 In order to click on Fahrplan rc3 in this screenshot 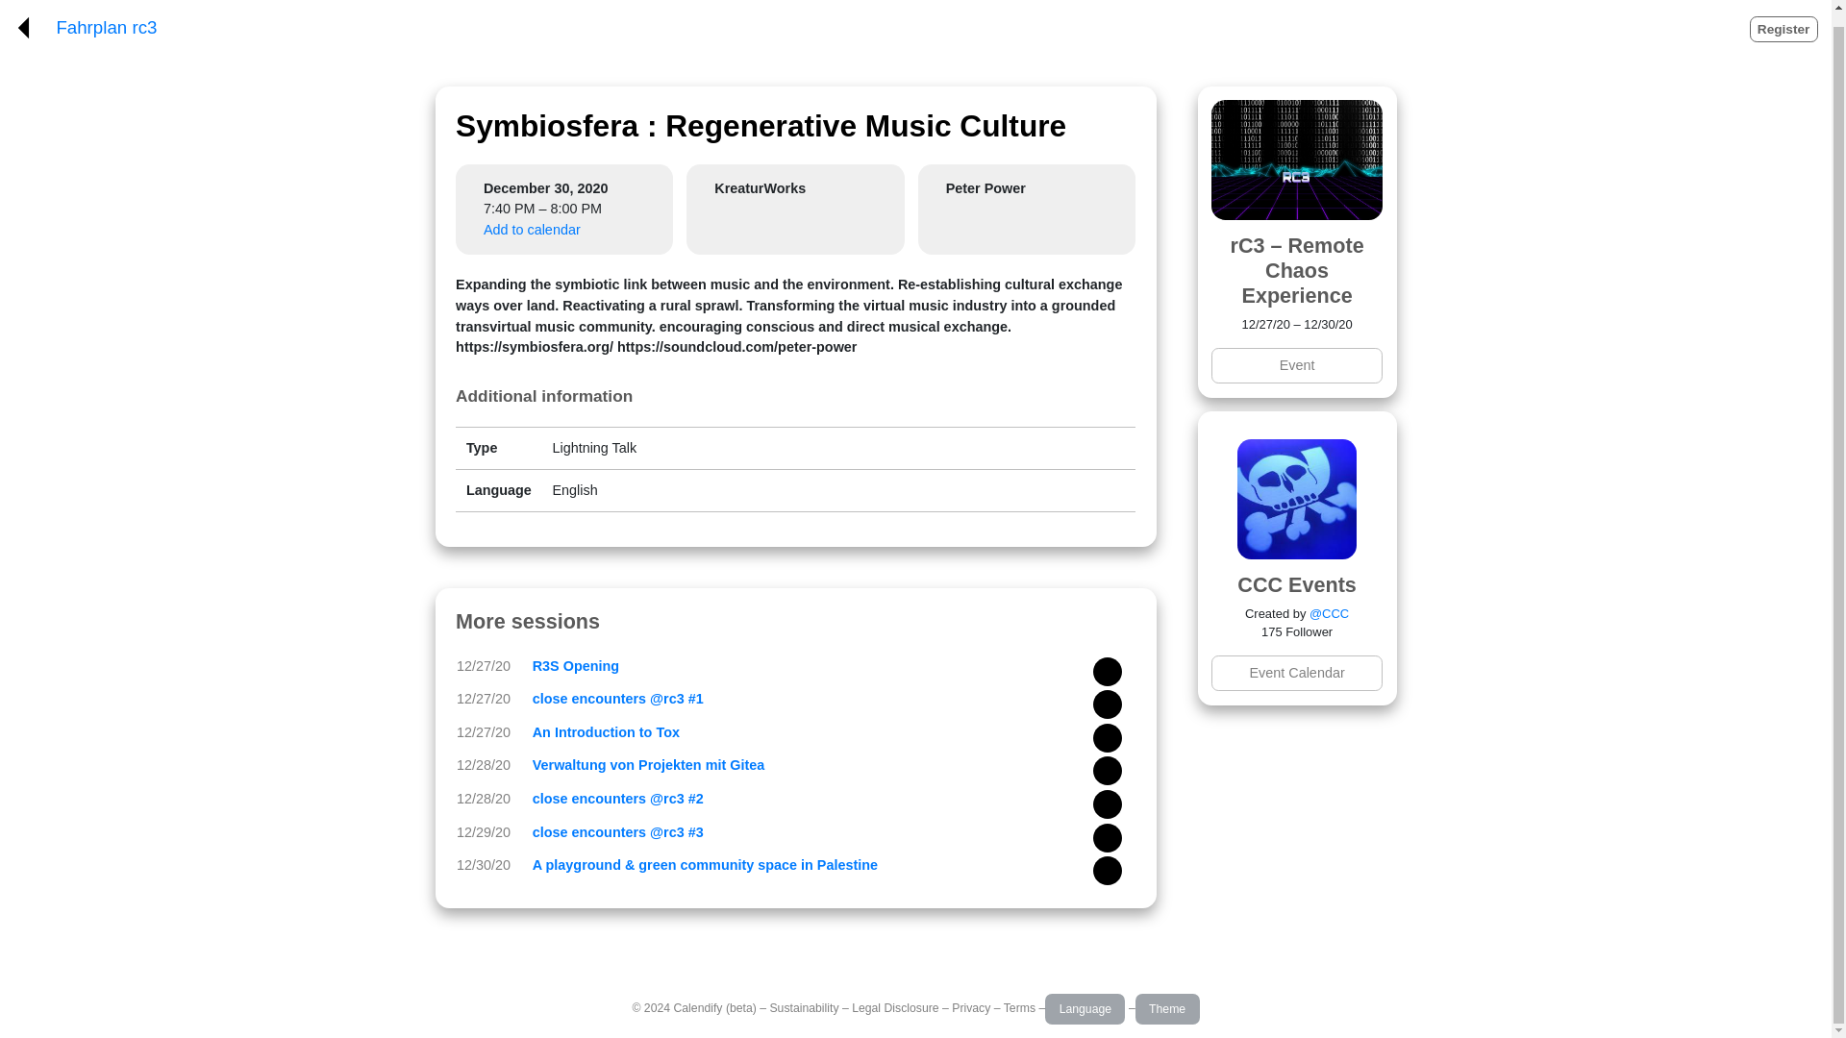, I will do `click(106, 28)`.